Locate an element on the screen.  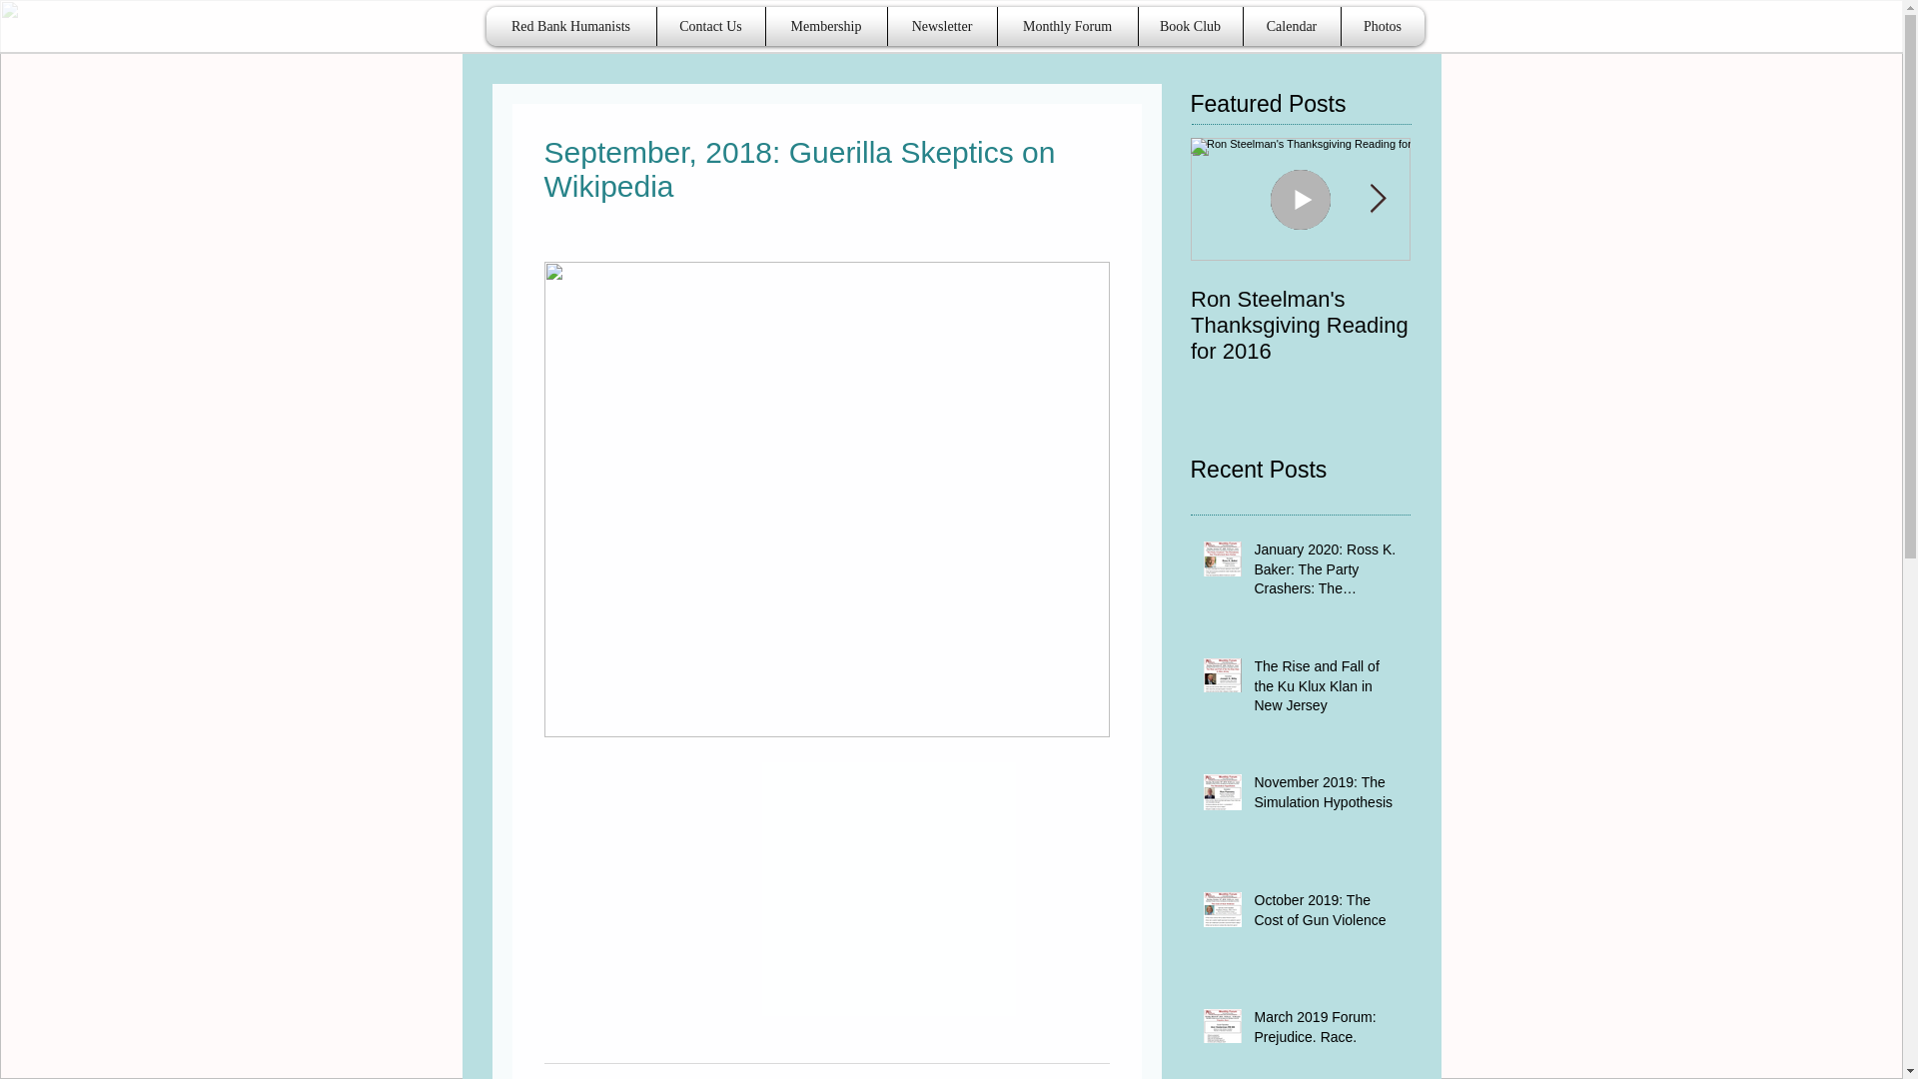
Book Club is located at coordinates (1190, 26).